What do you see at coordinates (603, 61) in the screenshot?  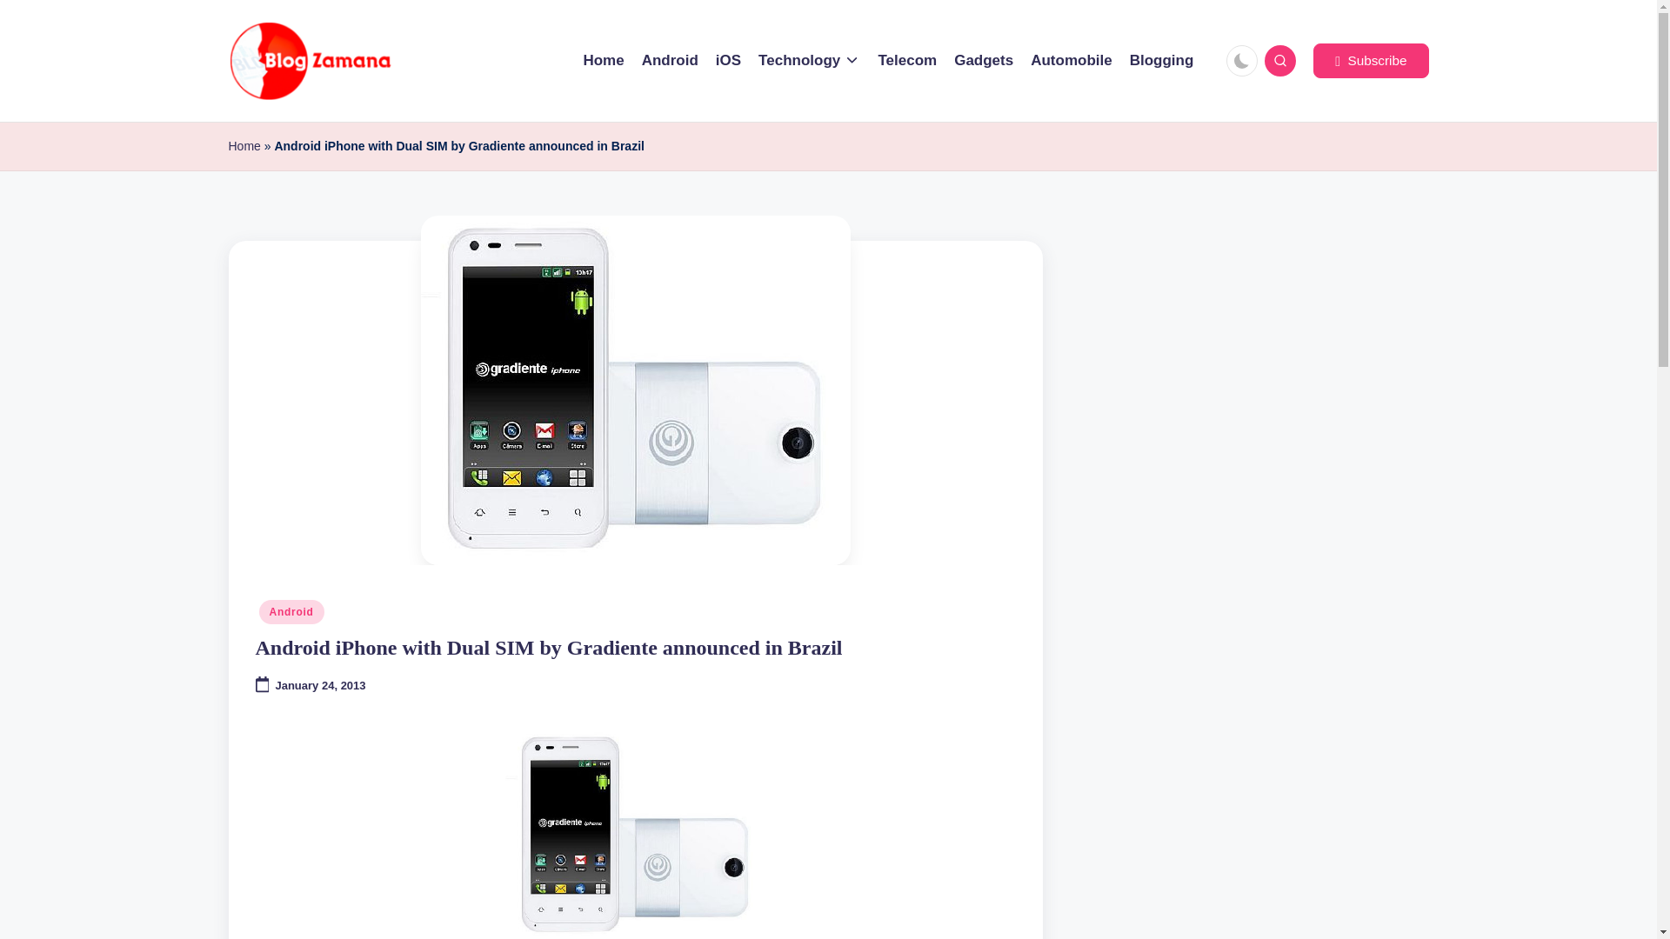 I see `Home` at bounding box center [603, 61].